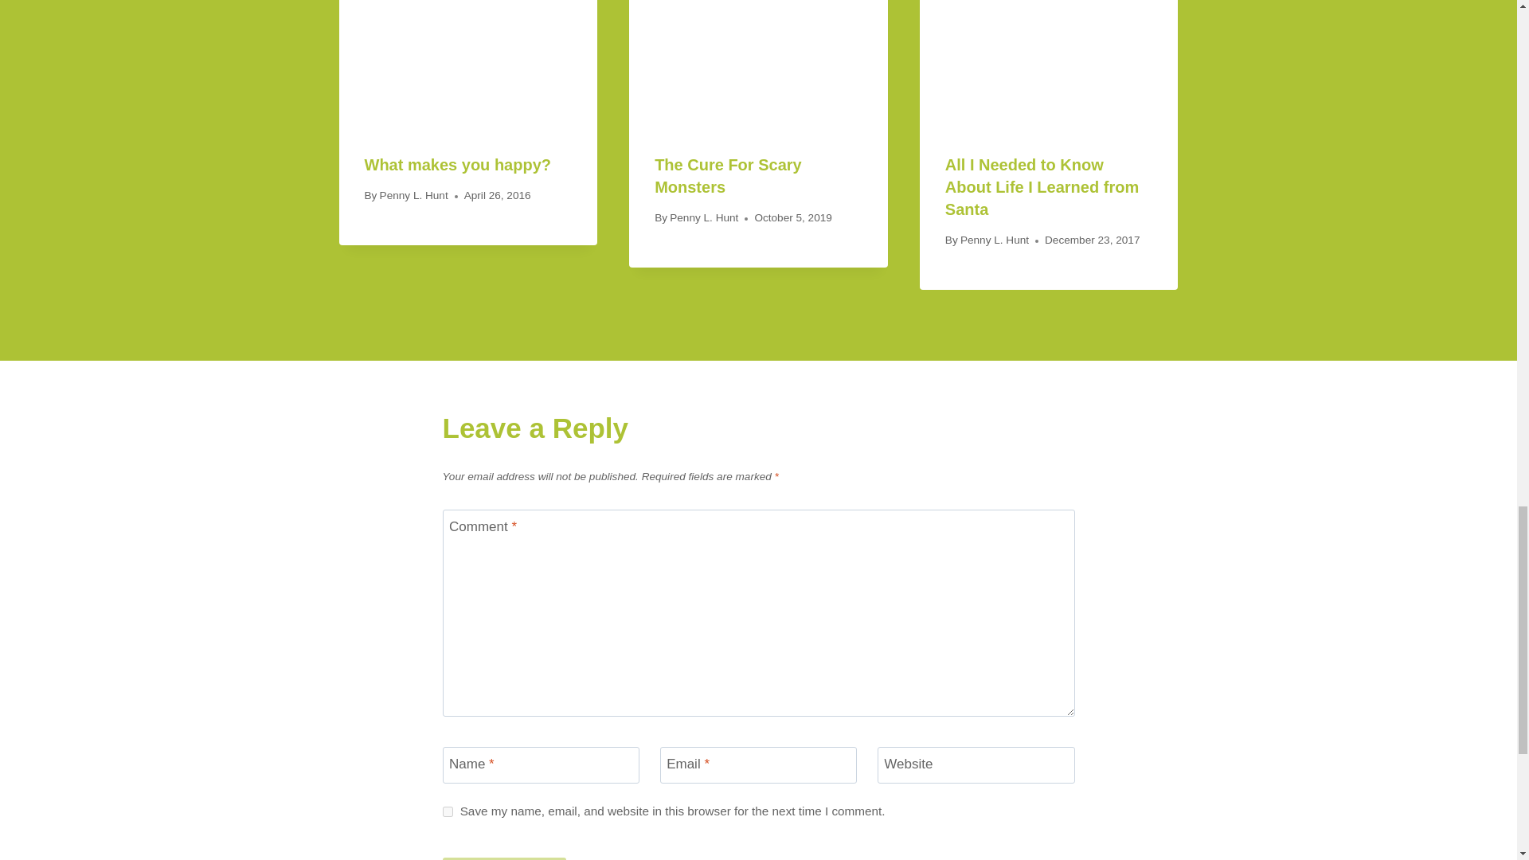  What do you see at coordinates (504, 858) in the screenshot?
I see `Post Comment` at bounding box center [504, 858].